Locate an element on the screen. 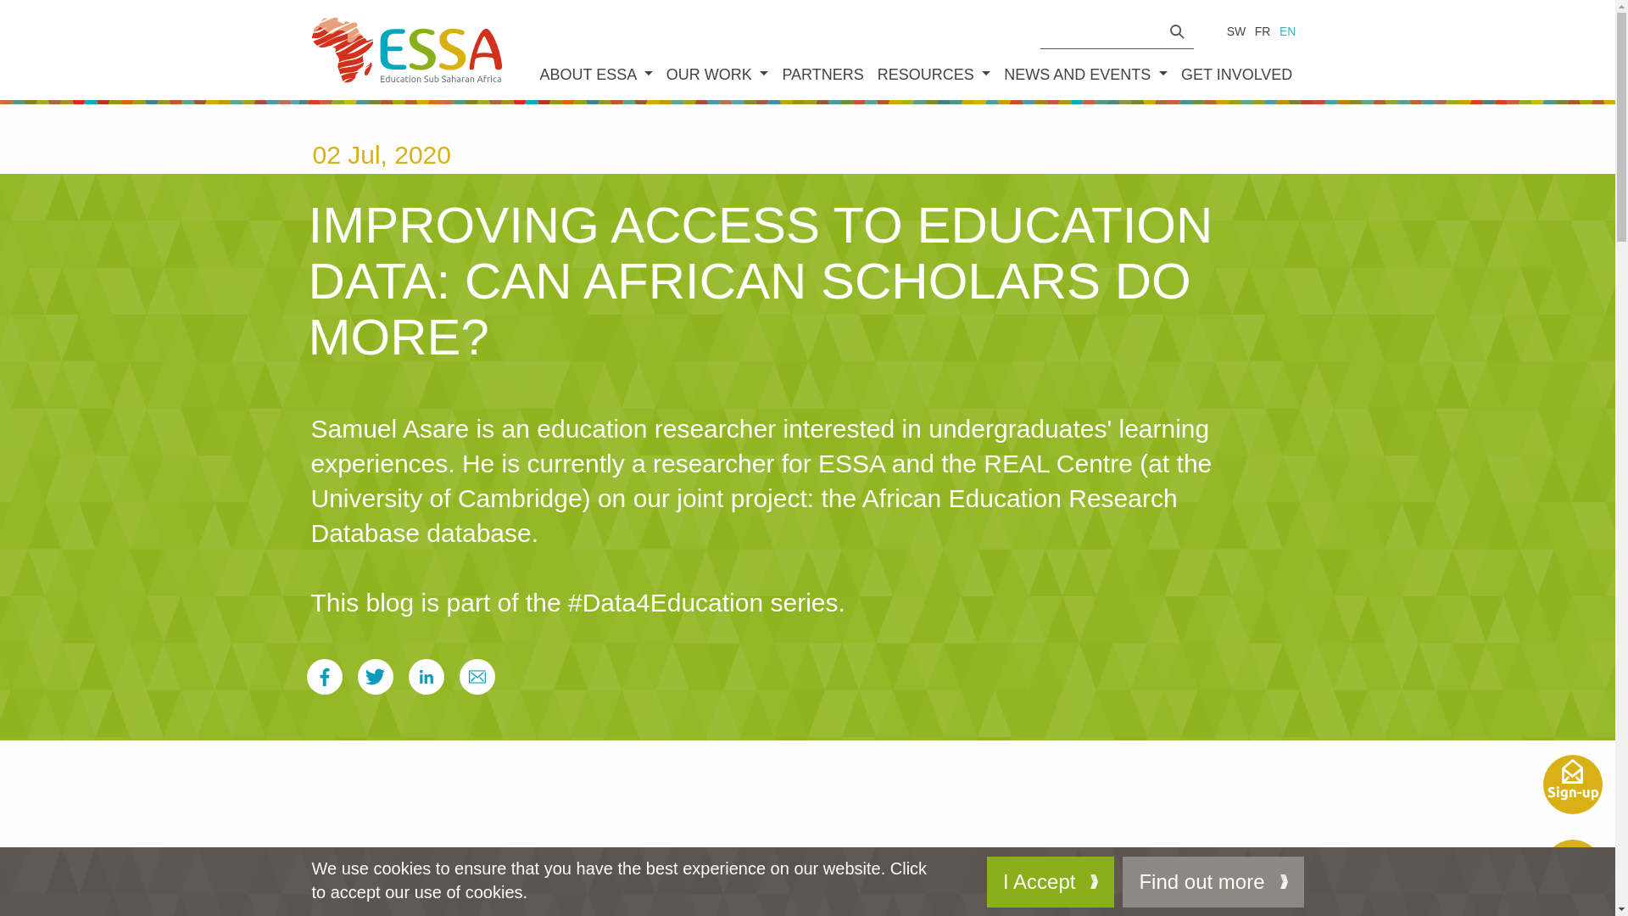  SW is located at coordinates (1236, 31).